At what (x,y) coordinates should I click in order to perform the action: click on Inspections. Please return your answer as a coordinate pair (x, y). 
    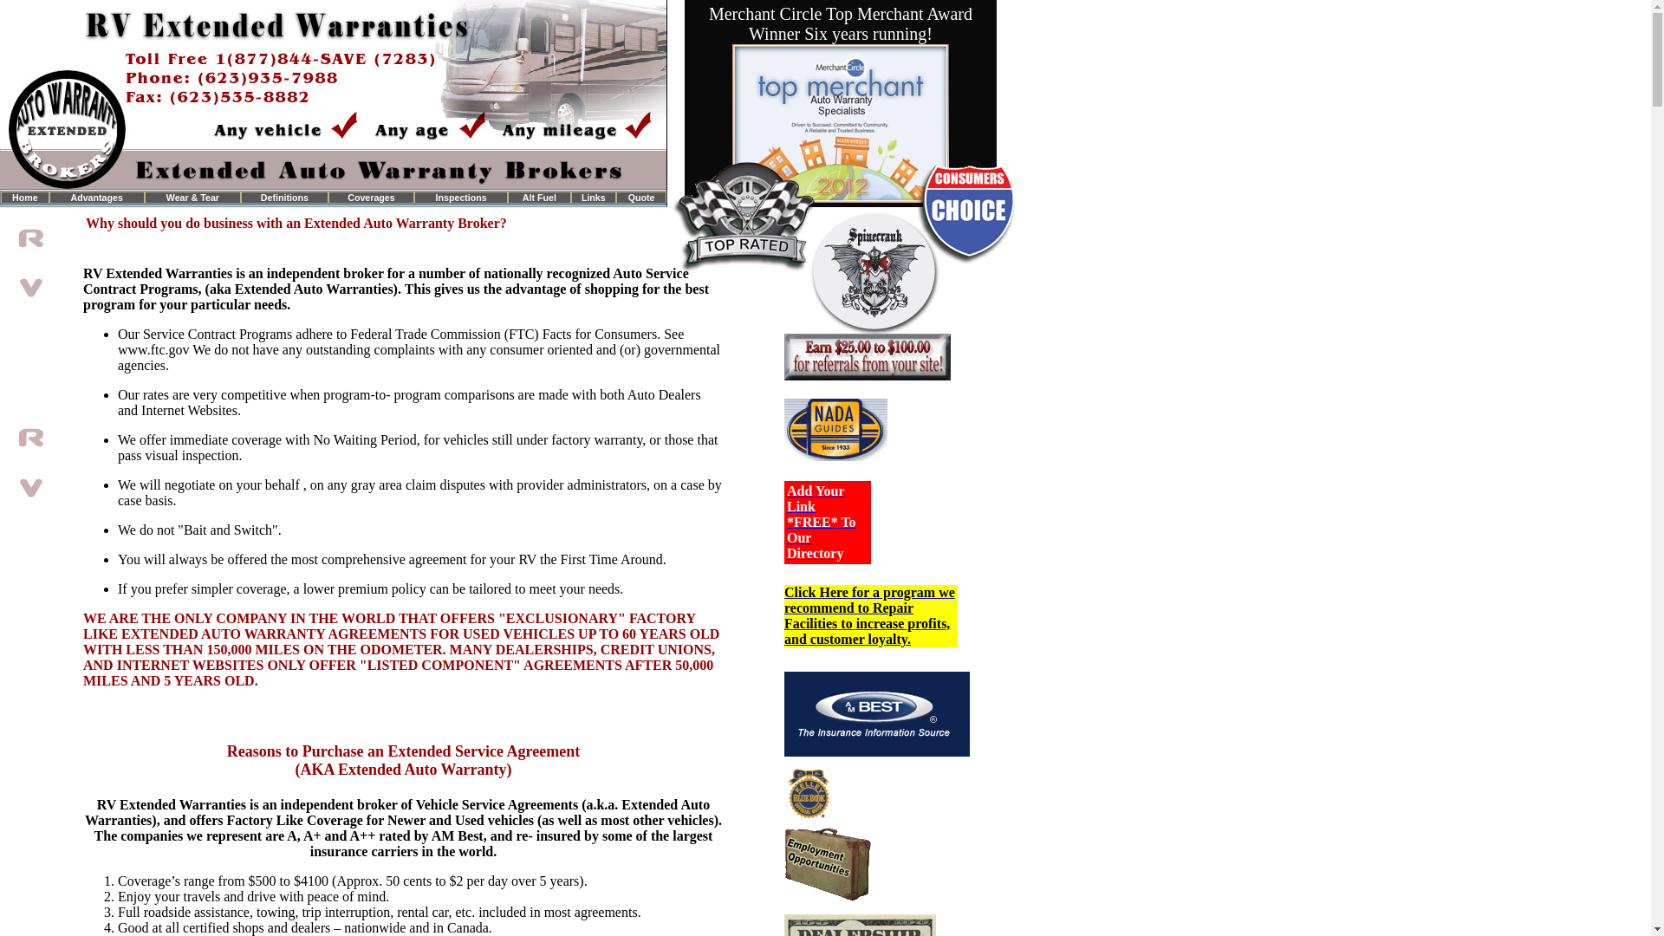
    Looking at the image, I should click on (461, 198).